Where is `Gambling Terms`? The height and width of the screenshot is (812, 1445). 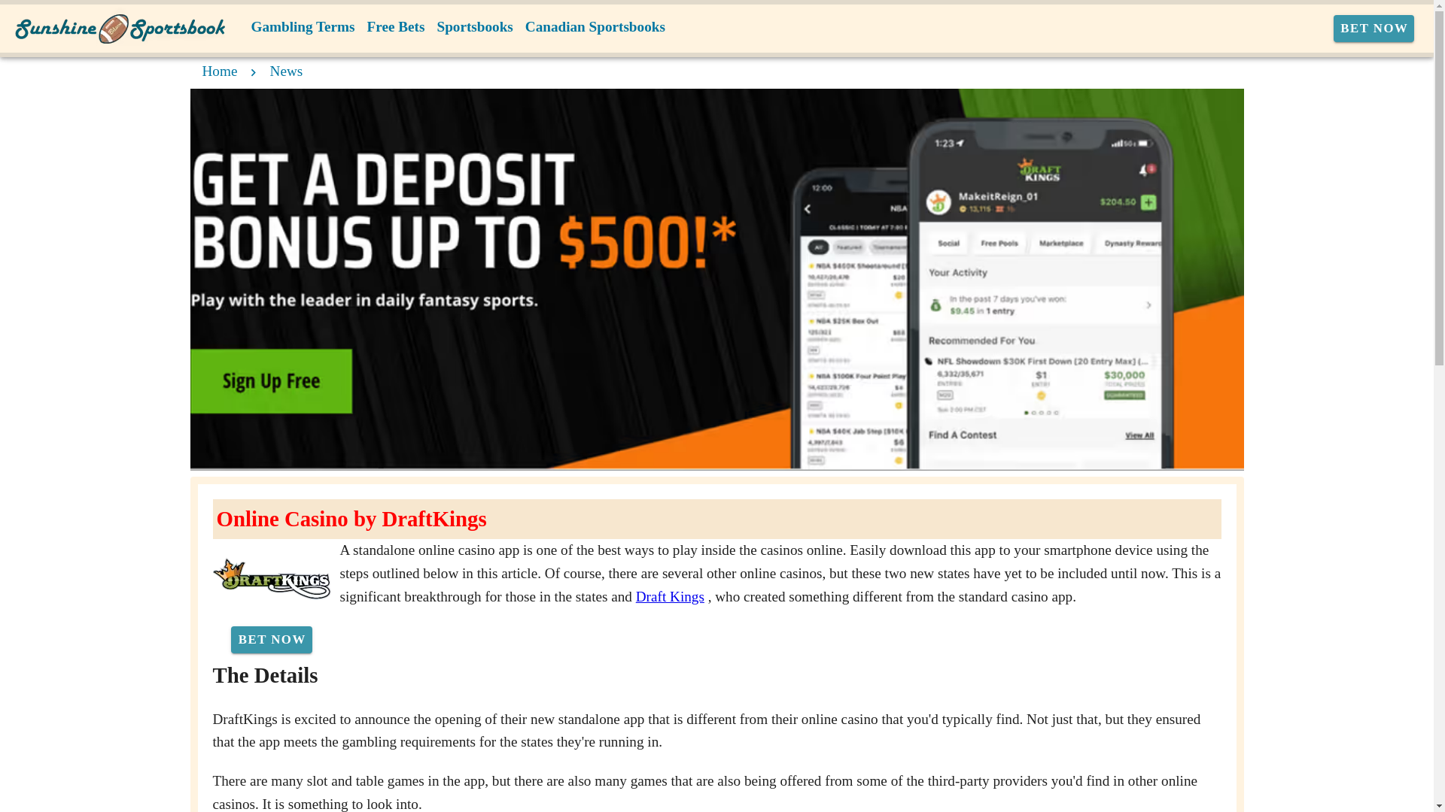
Gambling Terms is located at coordinates (303, 27).